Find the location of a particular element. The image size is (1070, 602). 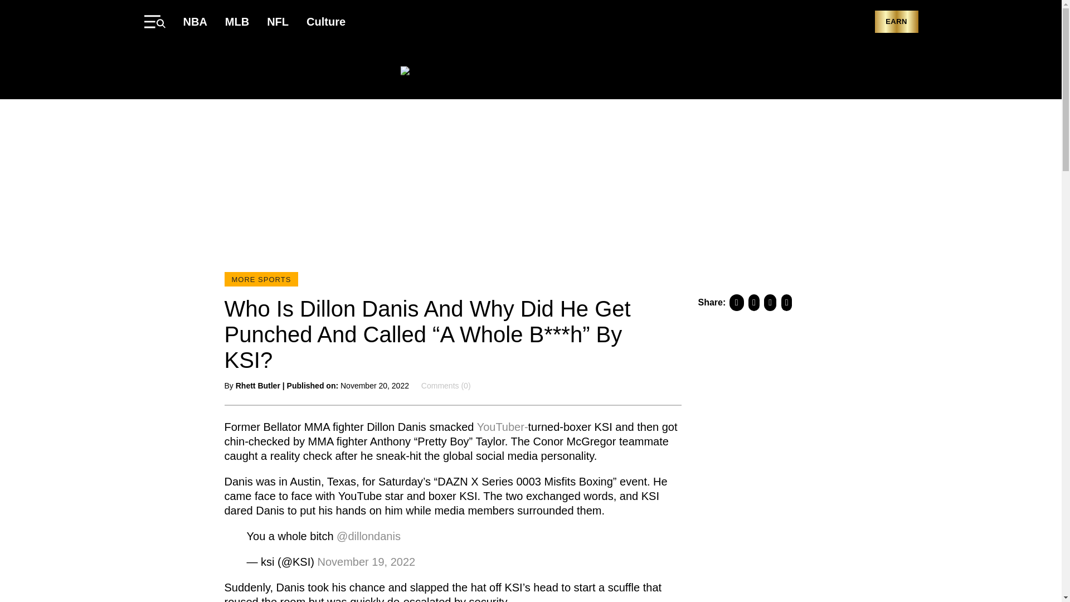

NBA is located at coordinates (194, 21).